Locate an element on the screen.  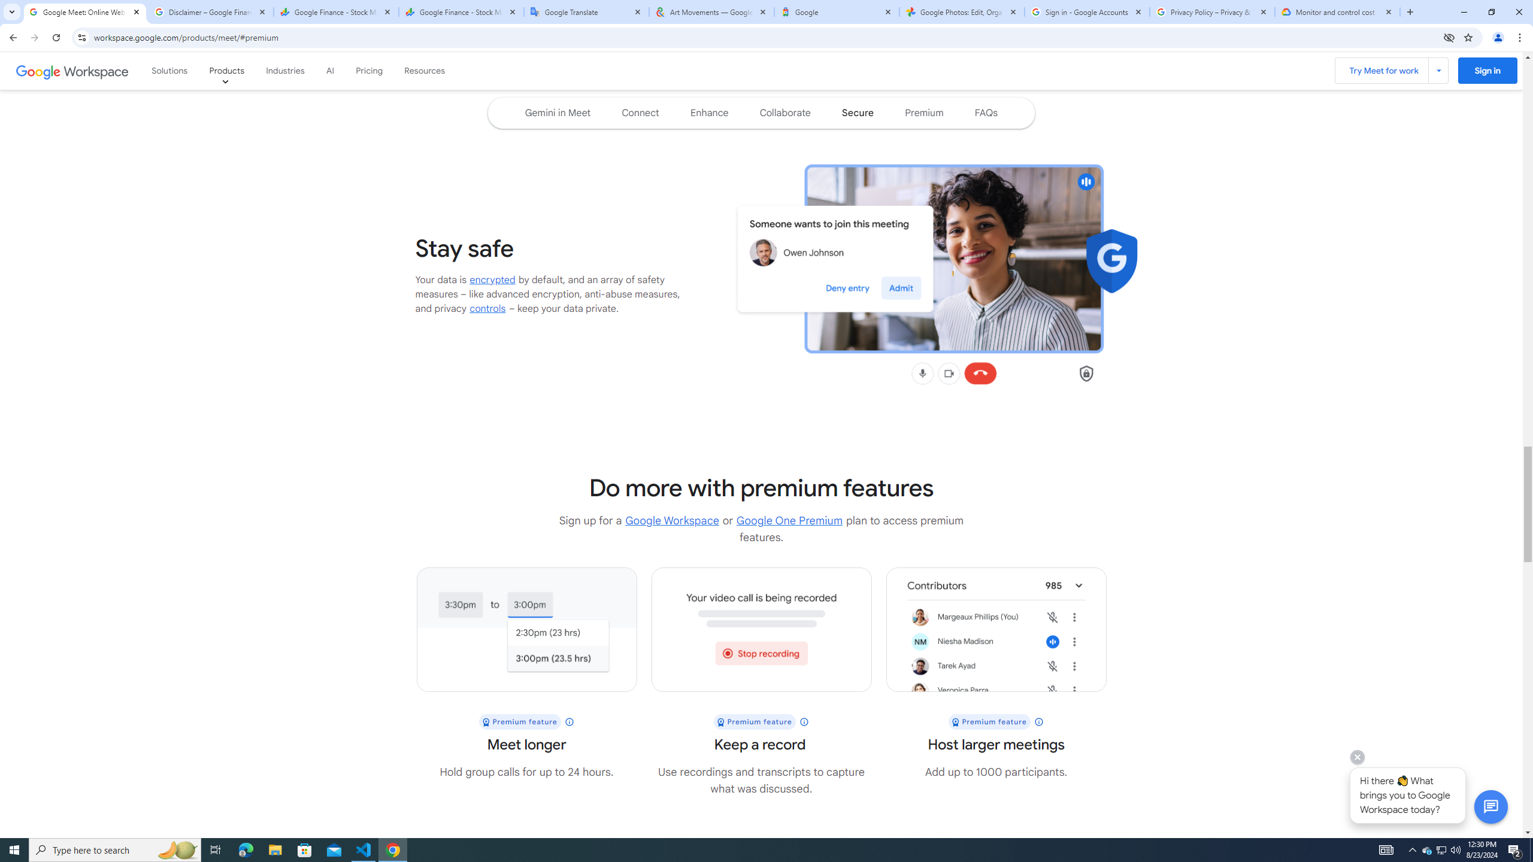
Jump to the collaborate section of the page is located at coordinates (786, 113).